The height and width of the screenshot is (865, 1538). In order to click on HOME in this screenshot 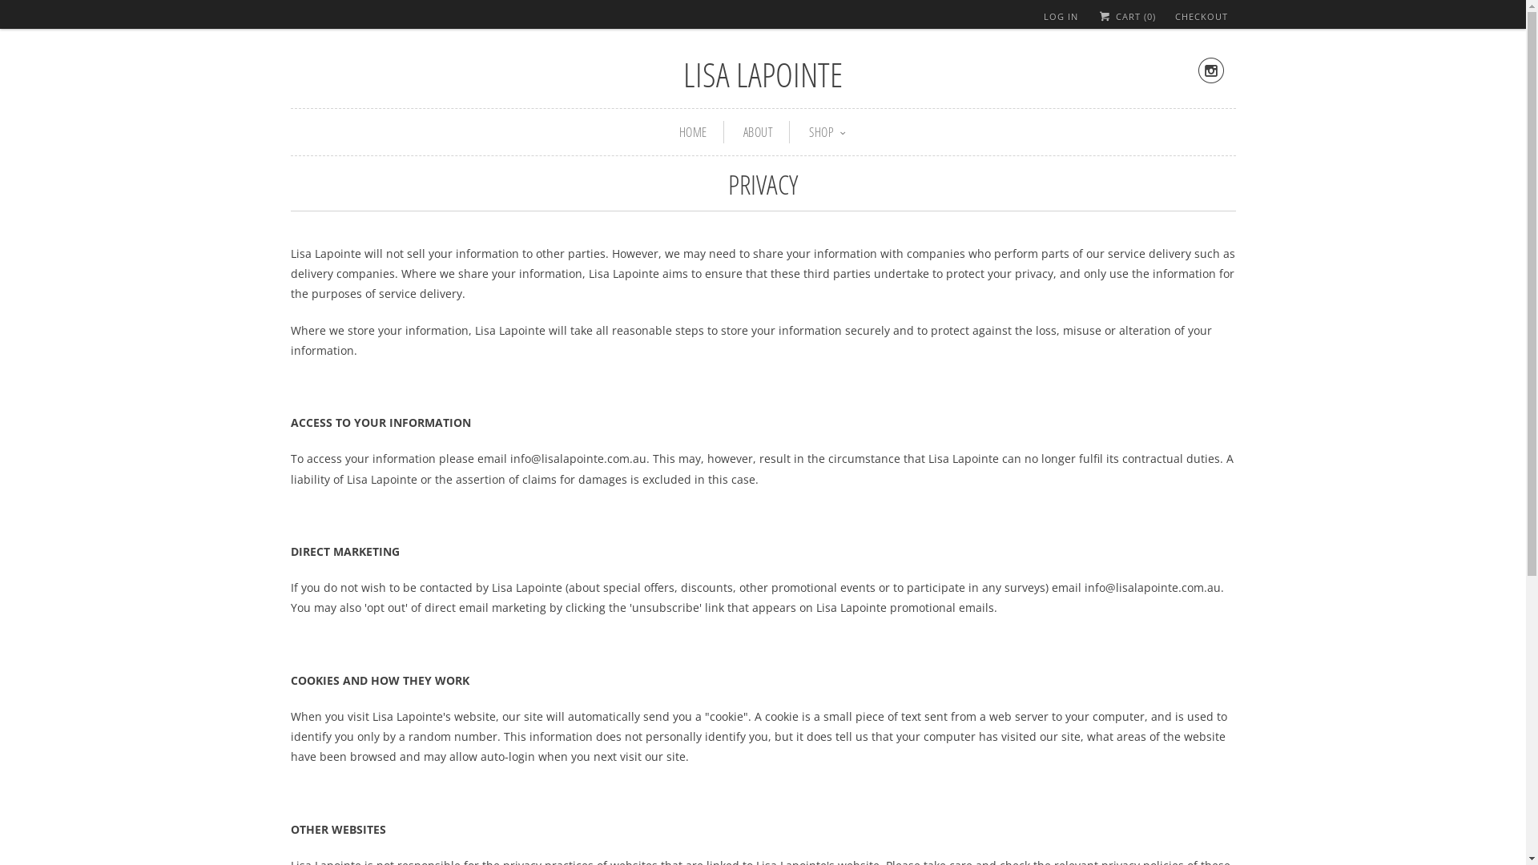, I will do `click(694, 132)`.